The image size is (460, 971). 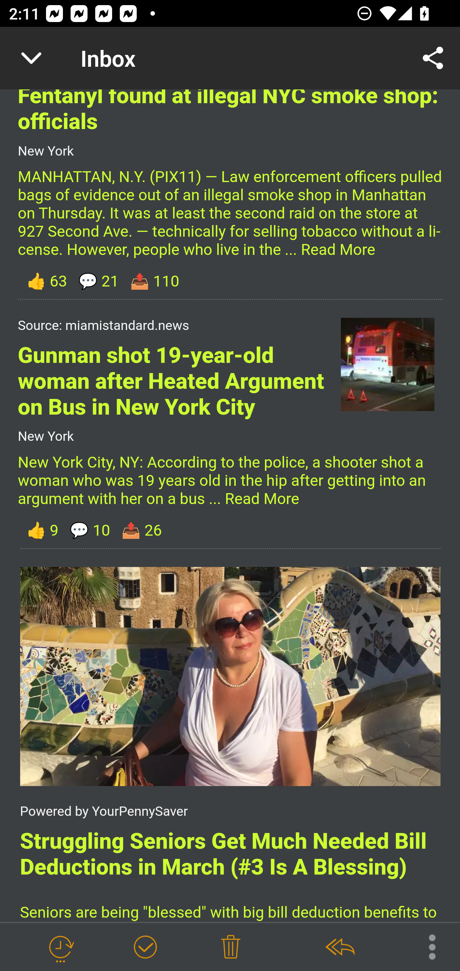 I want to click on Share, so click(x=433, y=58).